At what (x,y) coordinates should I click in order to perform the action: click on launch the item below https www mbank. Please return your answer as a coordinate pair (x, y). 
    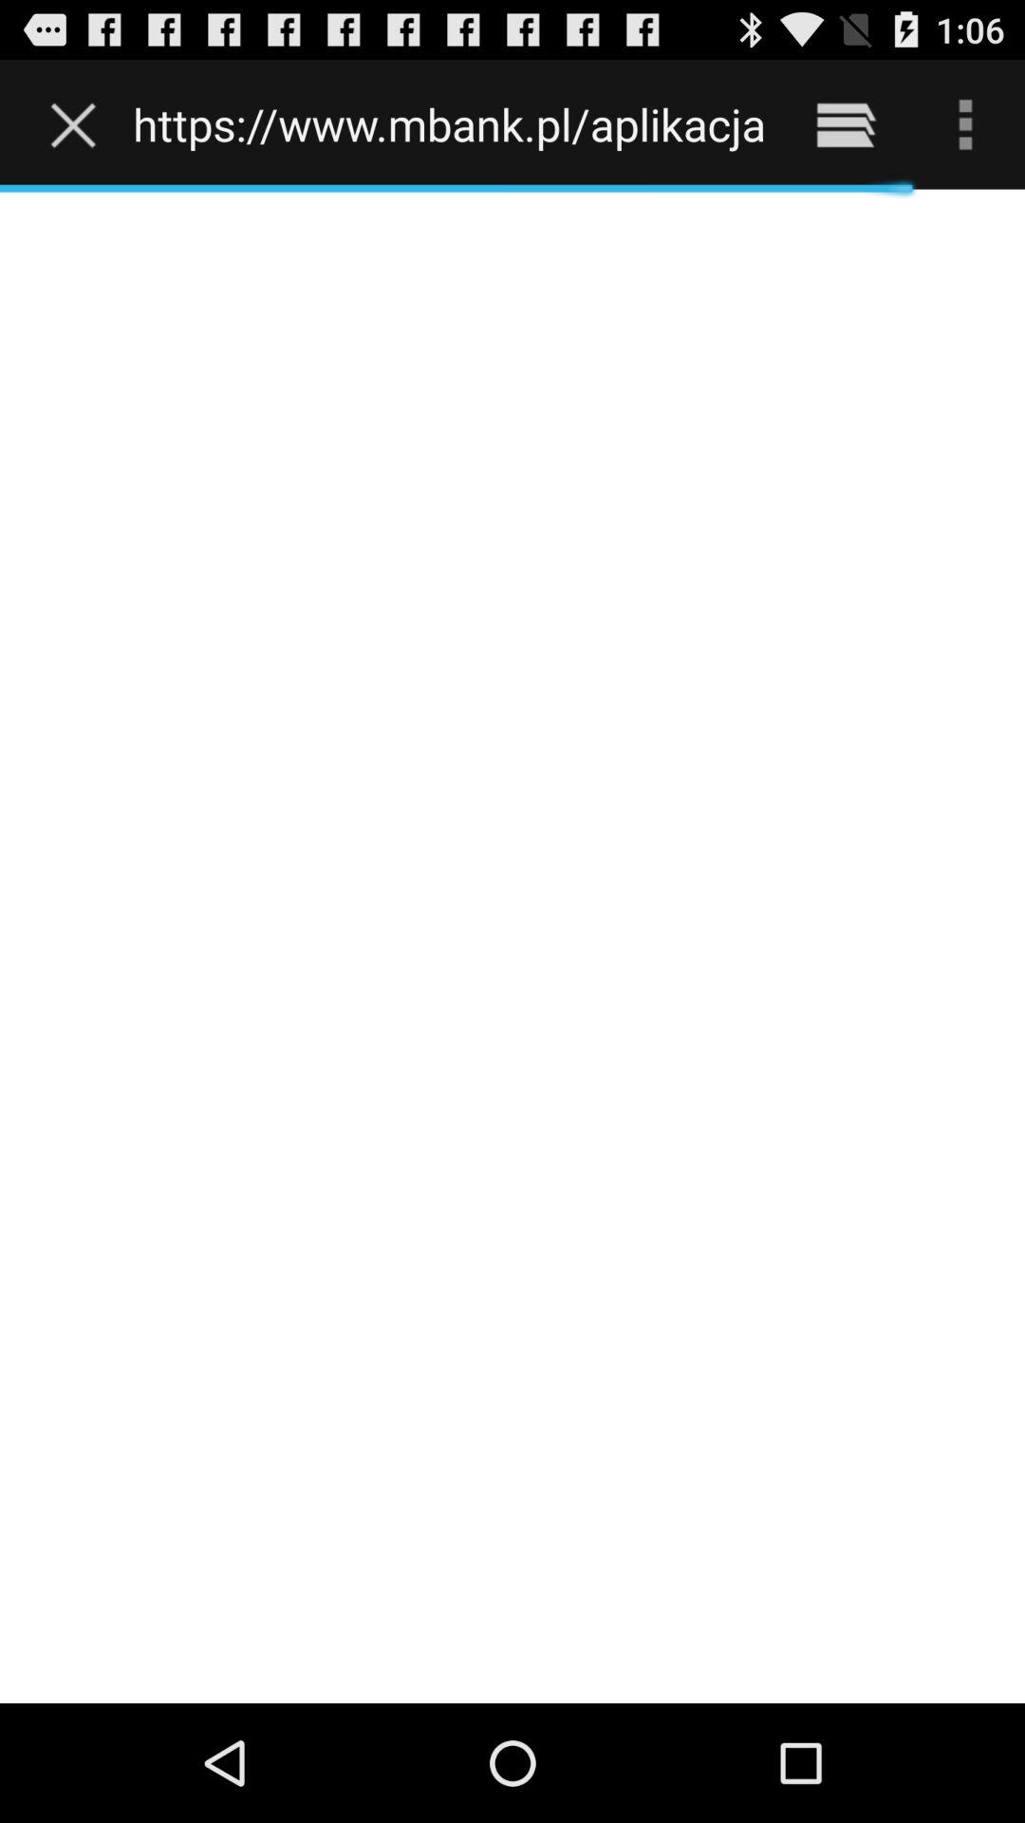
    Looking at the image, I should click on (512, 946).